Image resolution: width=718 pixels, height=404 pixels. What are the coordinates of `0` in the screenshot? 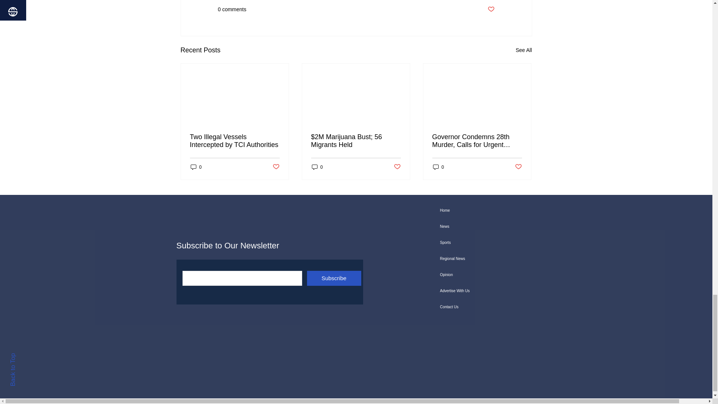 It's located at (196, 167).